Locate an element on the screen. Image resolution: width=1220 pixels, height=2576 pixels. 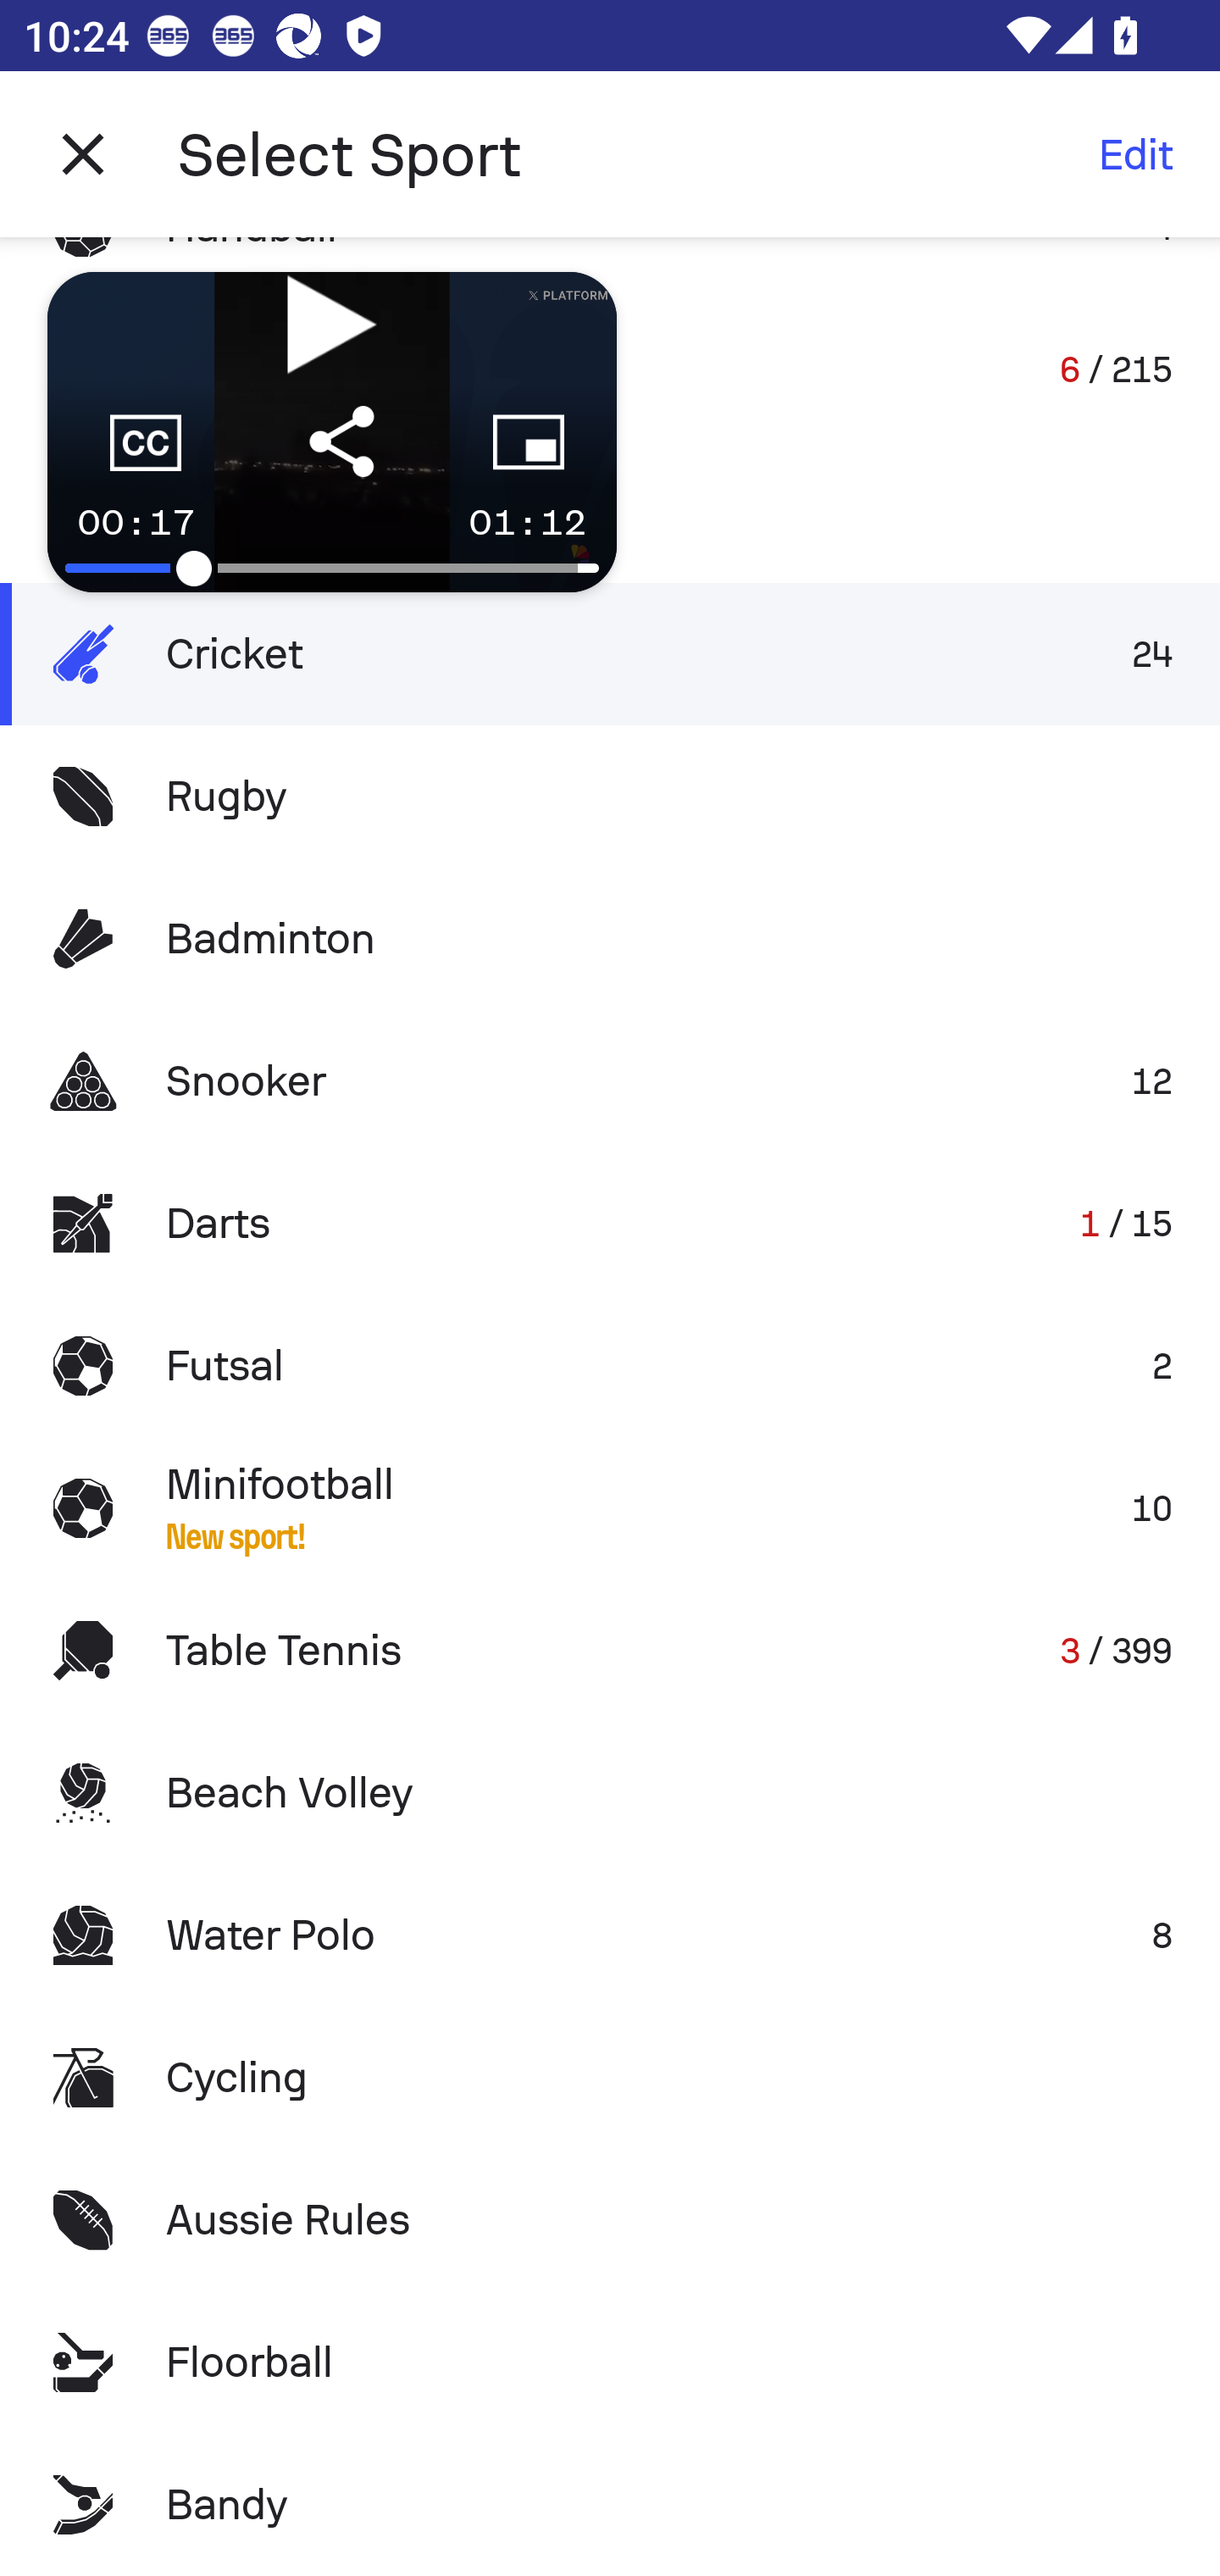
Darts 1 / 15 is located at coordinates (610, 1224).